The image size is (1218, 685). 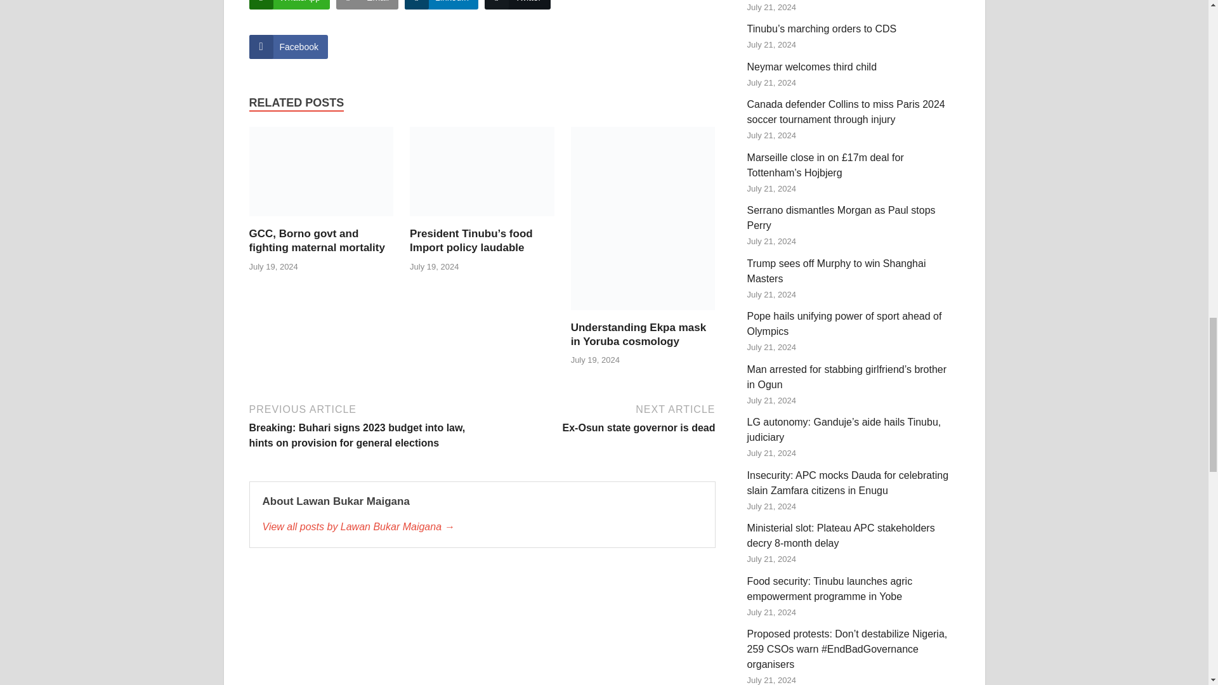 What do you see at coordinates (638, 334) in the screenshot?
I see `Understanding Ekpa mask in Yoruba cosmology` at bounding box center [638, 334].